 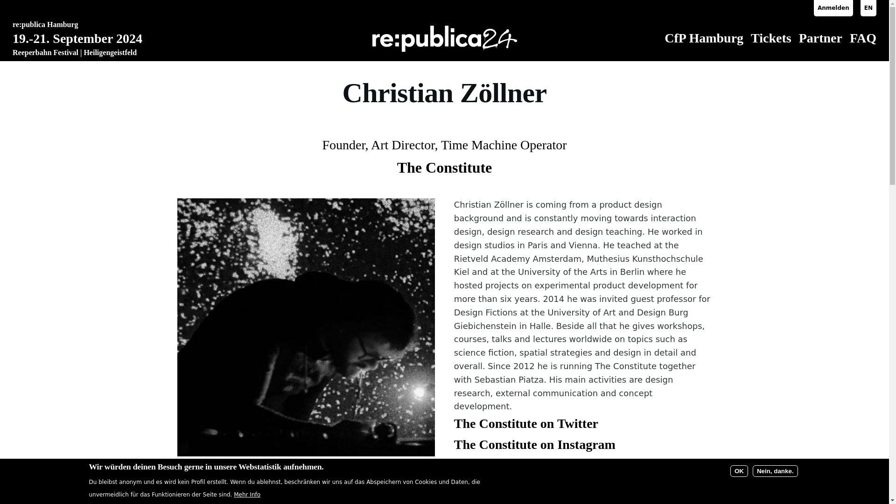 What do you see at coordinates (444, 167) in the screenshot?
I see `The Constitute` at bounding box center [444, 167].